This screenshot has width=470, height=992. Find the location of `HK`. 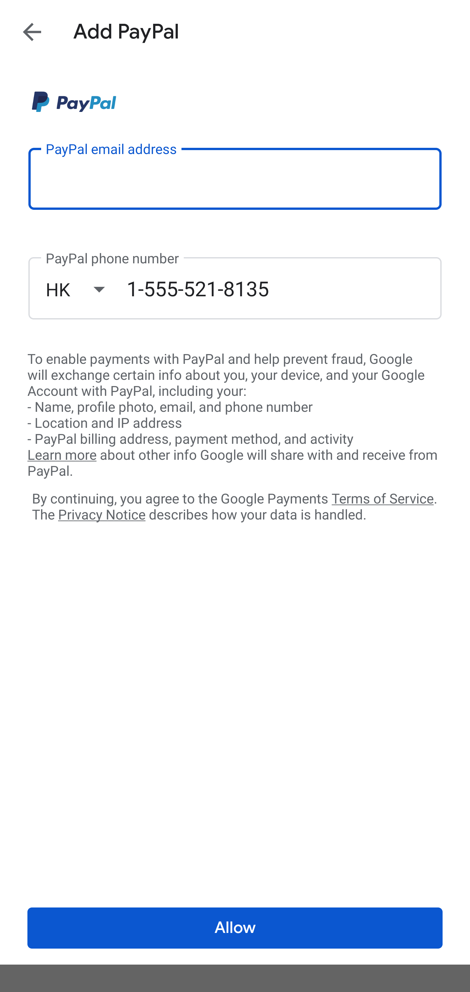

HK is located at coordinates (86, 289).